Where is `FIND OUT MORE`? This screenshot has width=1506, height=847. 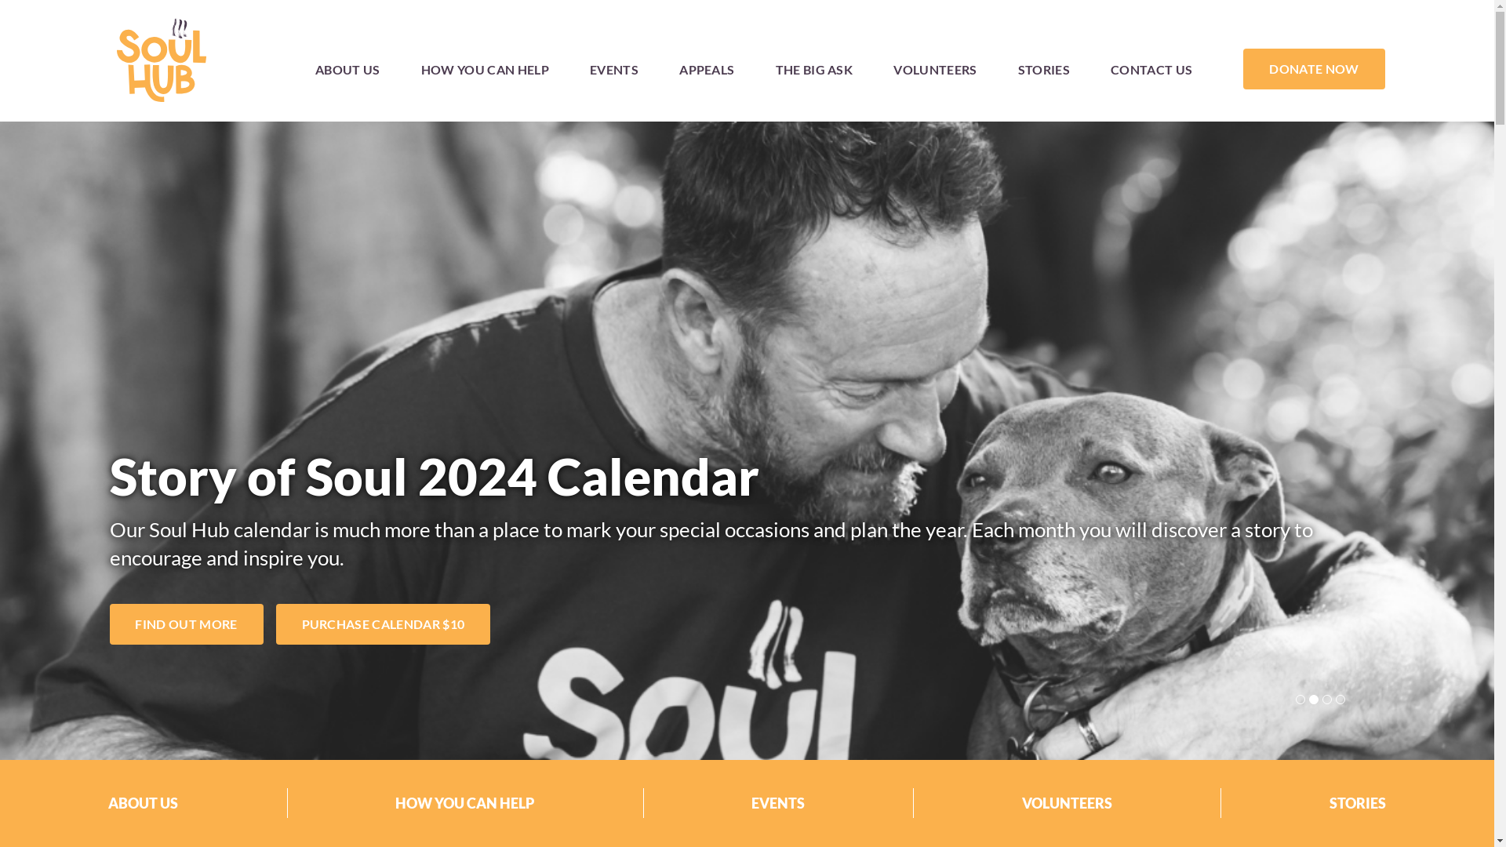 FIND OUT MORE is located at coordinates (187, 624).